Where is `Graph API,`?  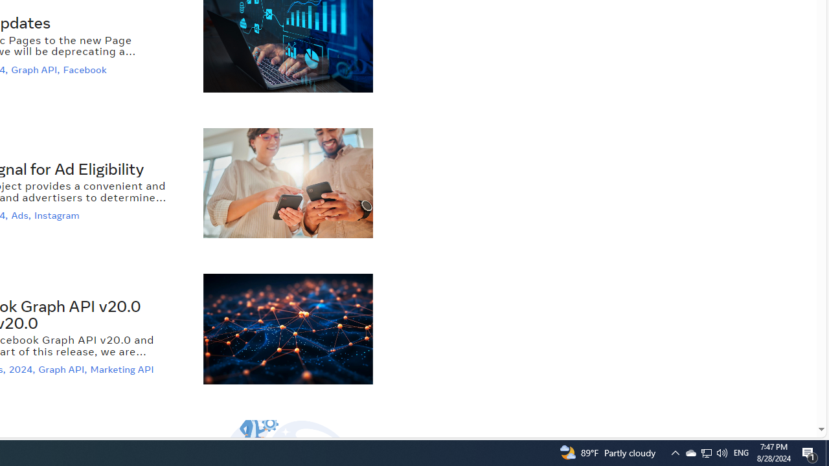 Graph API, is located at coordinates (63, 370).